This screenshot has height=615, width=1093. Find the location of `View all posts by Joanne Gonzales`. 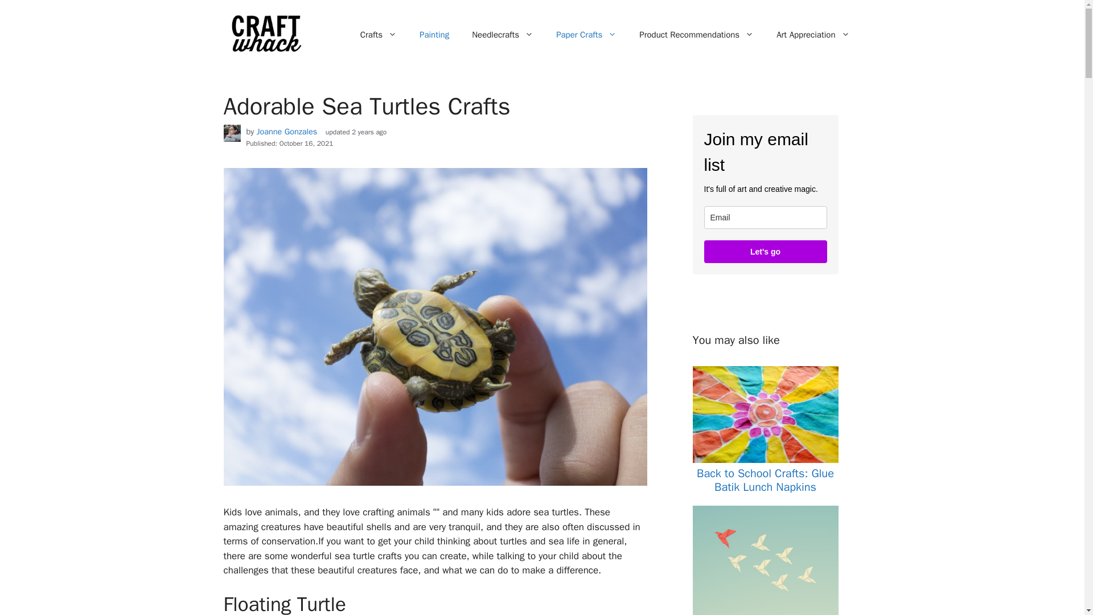

View all posts by Joanne Gonzales is located at coordinates (287, 131).